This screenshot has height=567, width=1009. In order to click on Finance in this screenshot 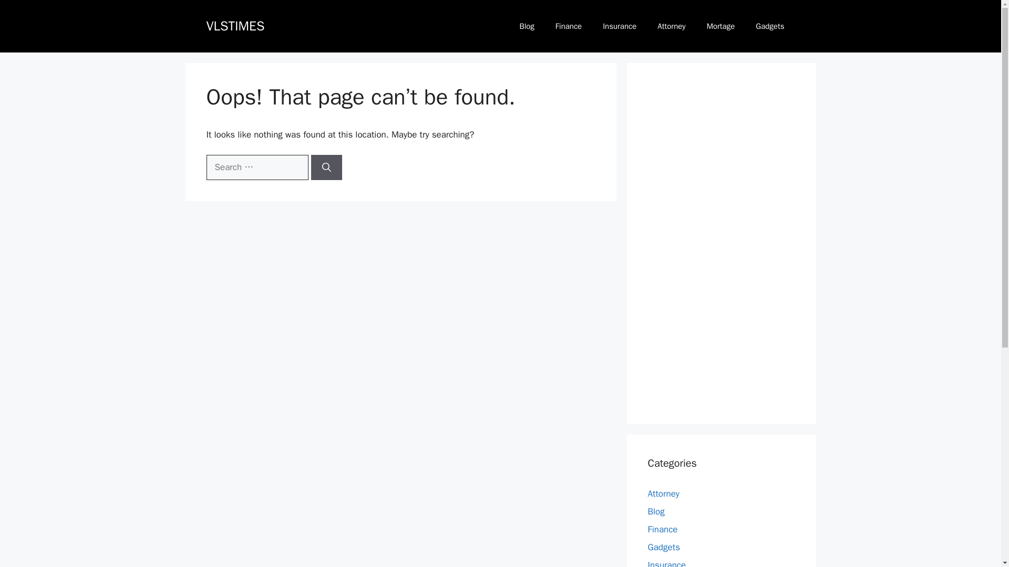, I will do `click(569, 26)`.